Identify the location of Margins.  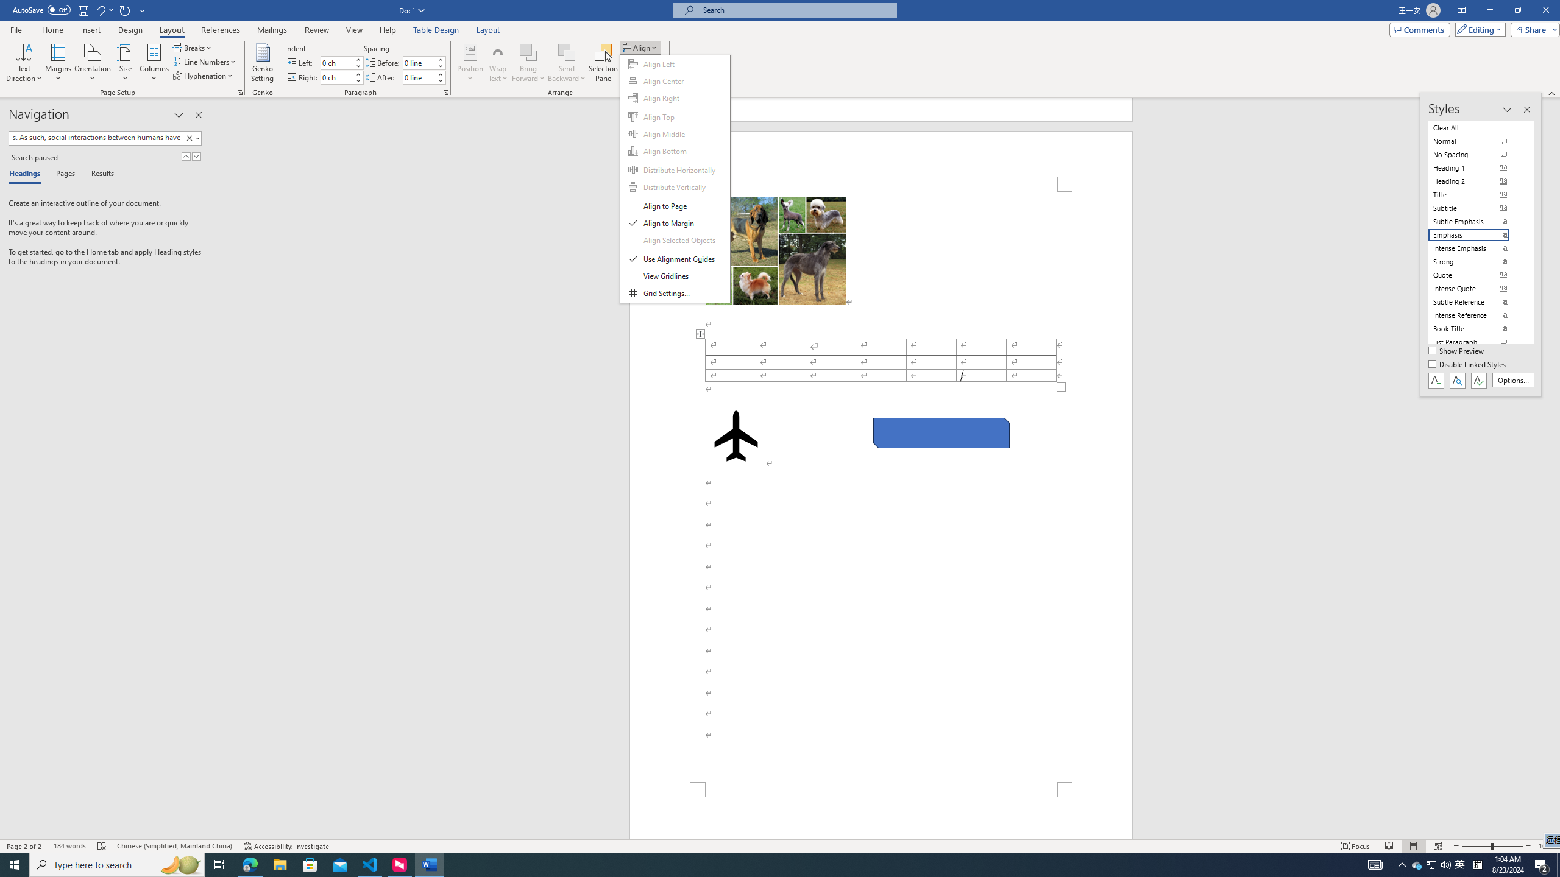
(58, 63).